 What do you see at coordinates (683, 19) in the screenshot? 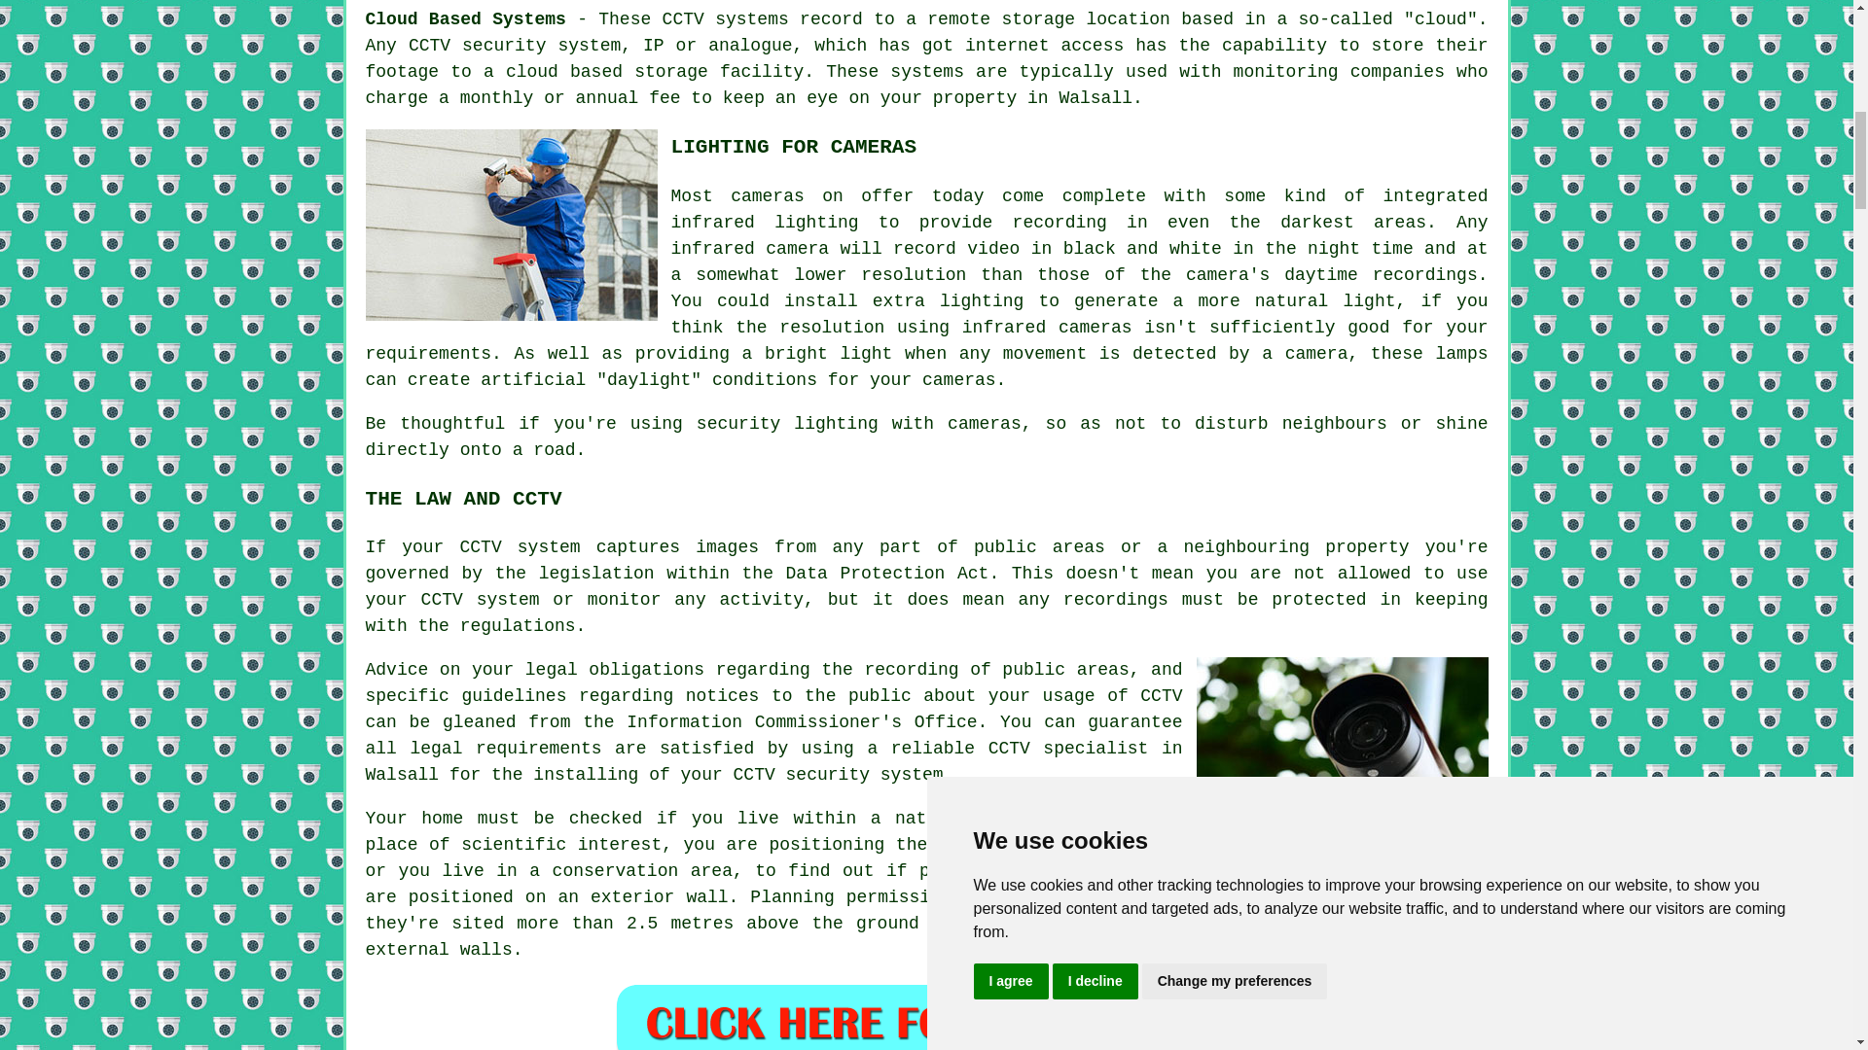
I see `CCTV` at bounding box center [683, 19].